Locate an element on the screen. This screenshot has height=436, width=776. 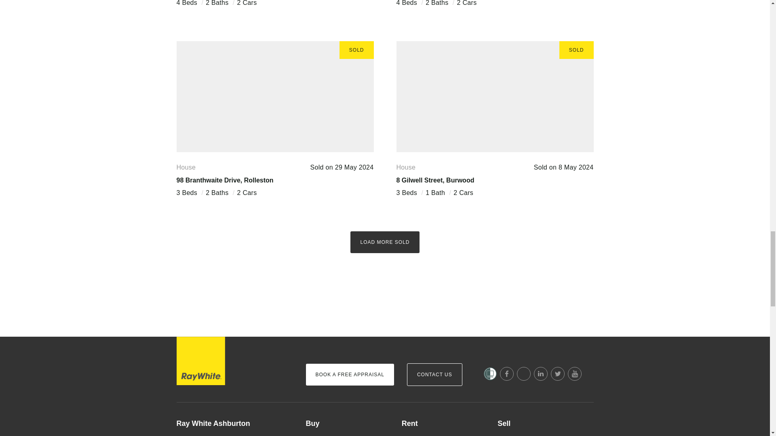
Facebook is located at coordinates (507, 374).